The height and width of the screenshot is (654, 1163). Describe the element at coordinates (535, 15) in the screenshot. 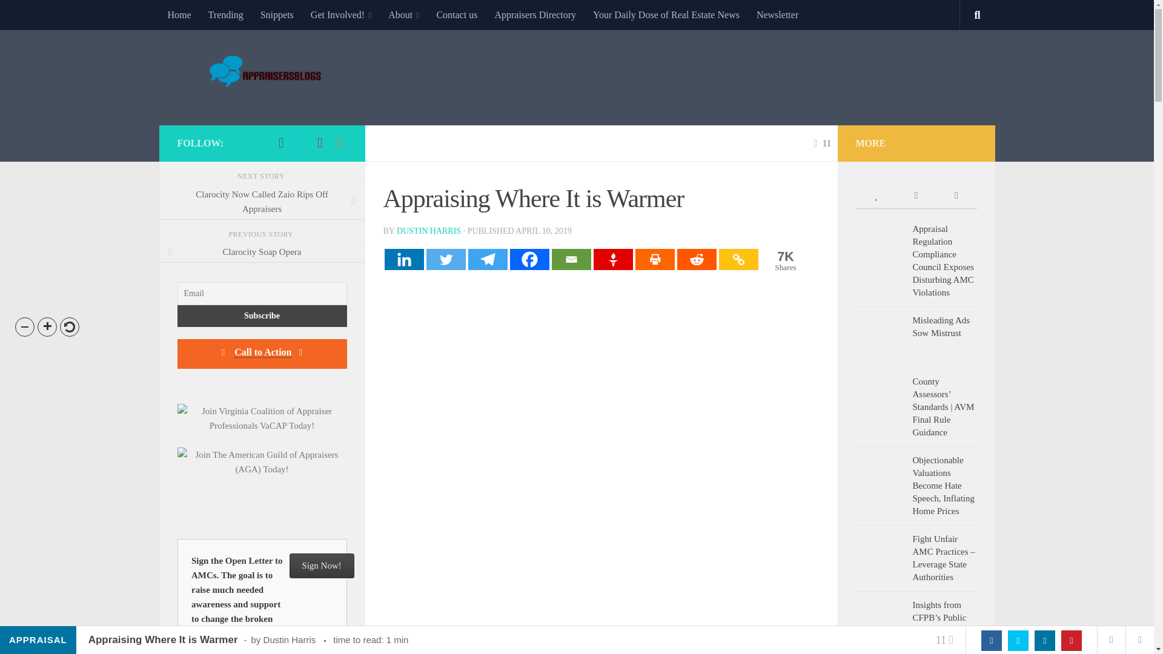

I see `Appraisers Directory` at that location.